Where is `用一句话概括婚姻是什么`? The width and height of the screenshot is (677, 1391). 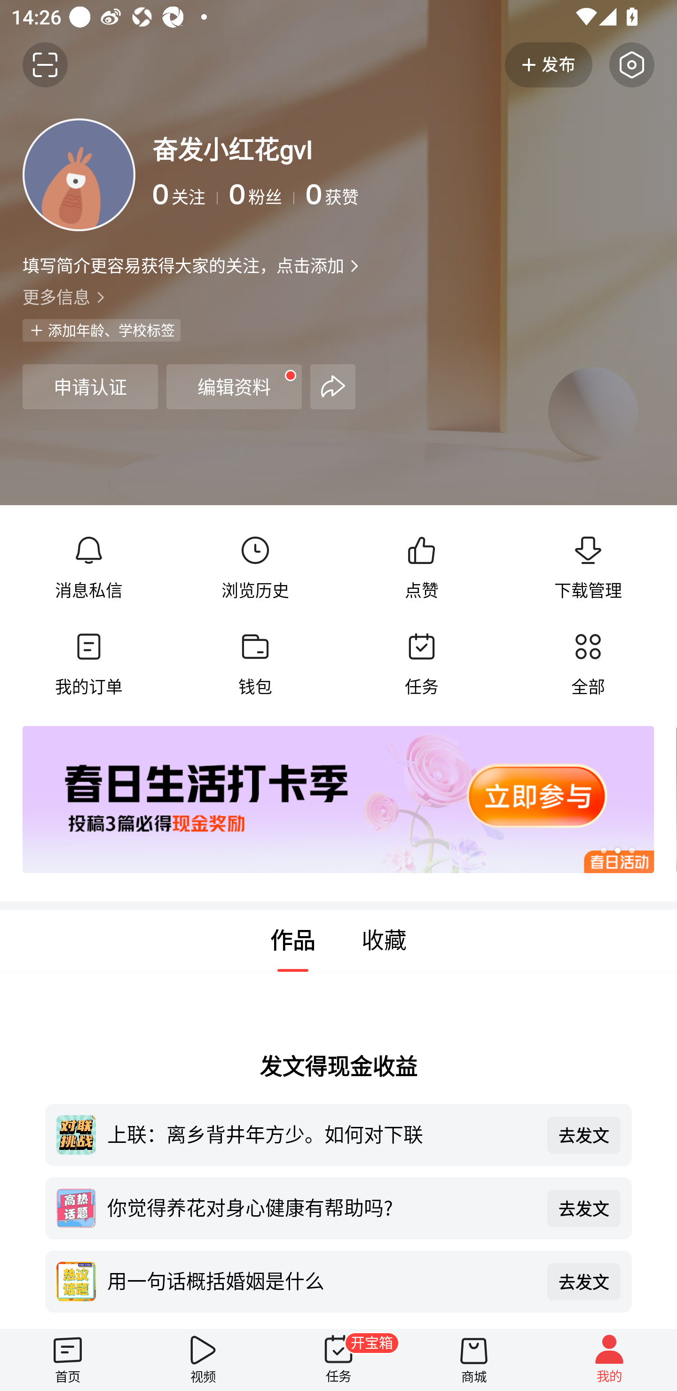
用一句话概括婚姻是什么 is located at coordinates (322, 1280).